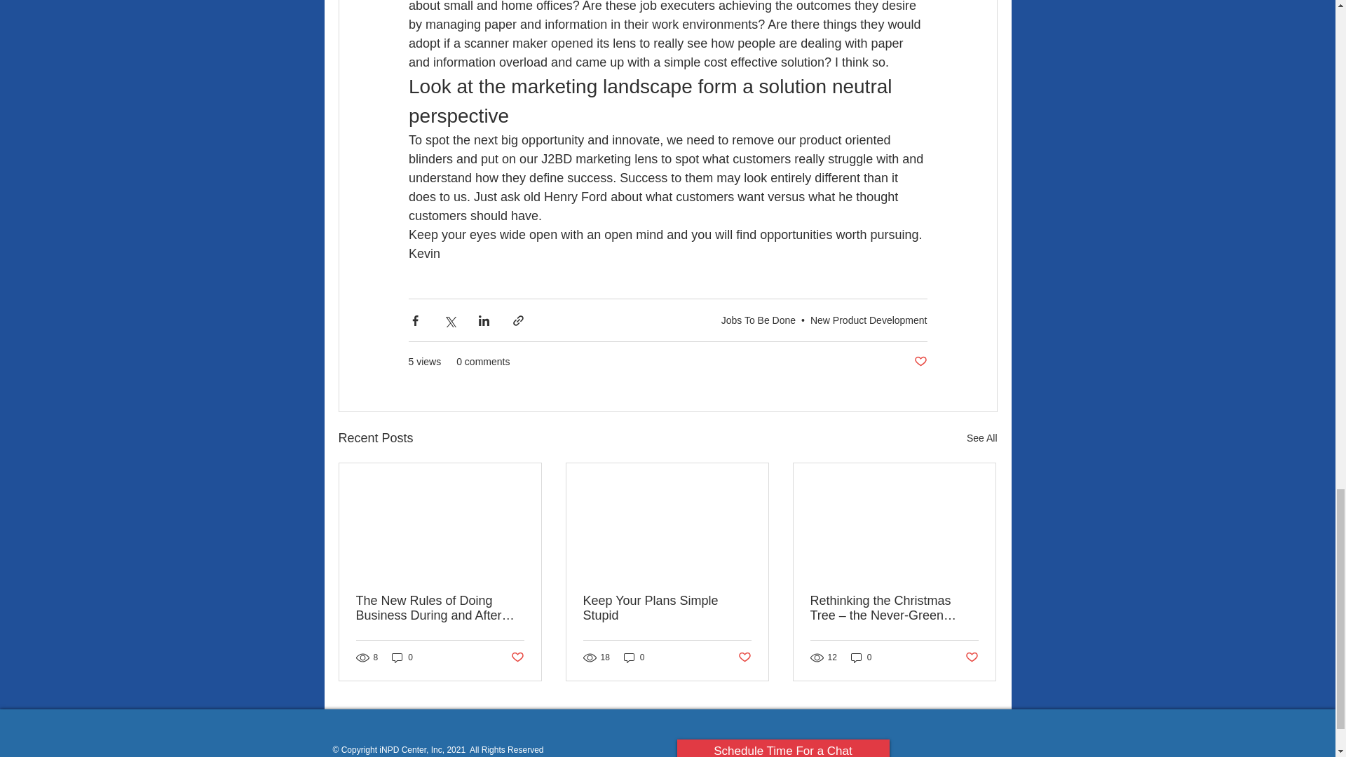  I want to click on Jobs To Be Done, so click(759, 320).